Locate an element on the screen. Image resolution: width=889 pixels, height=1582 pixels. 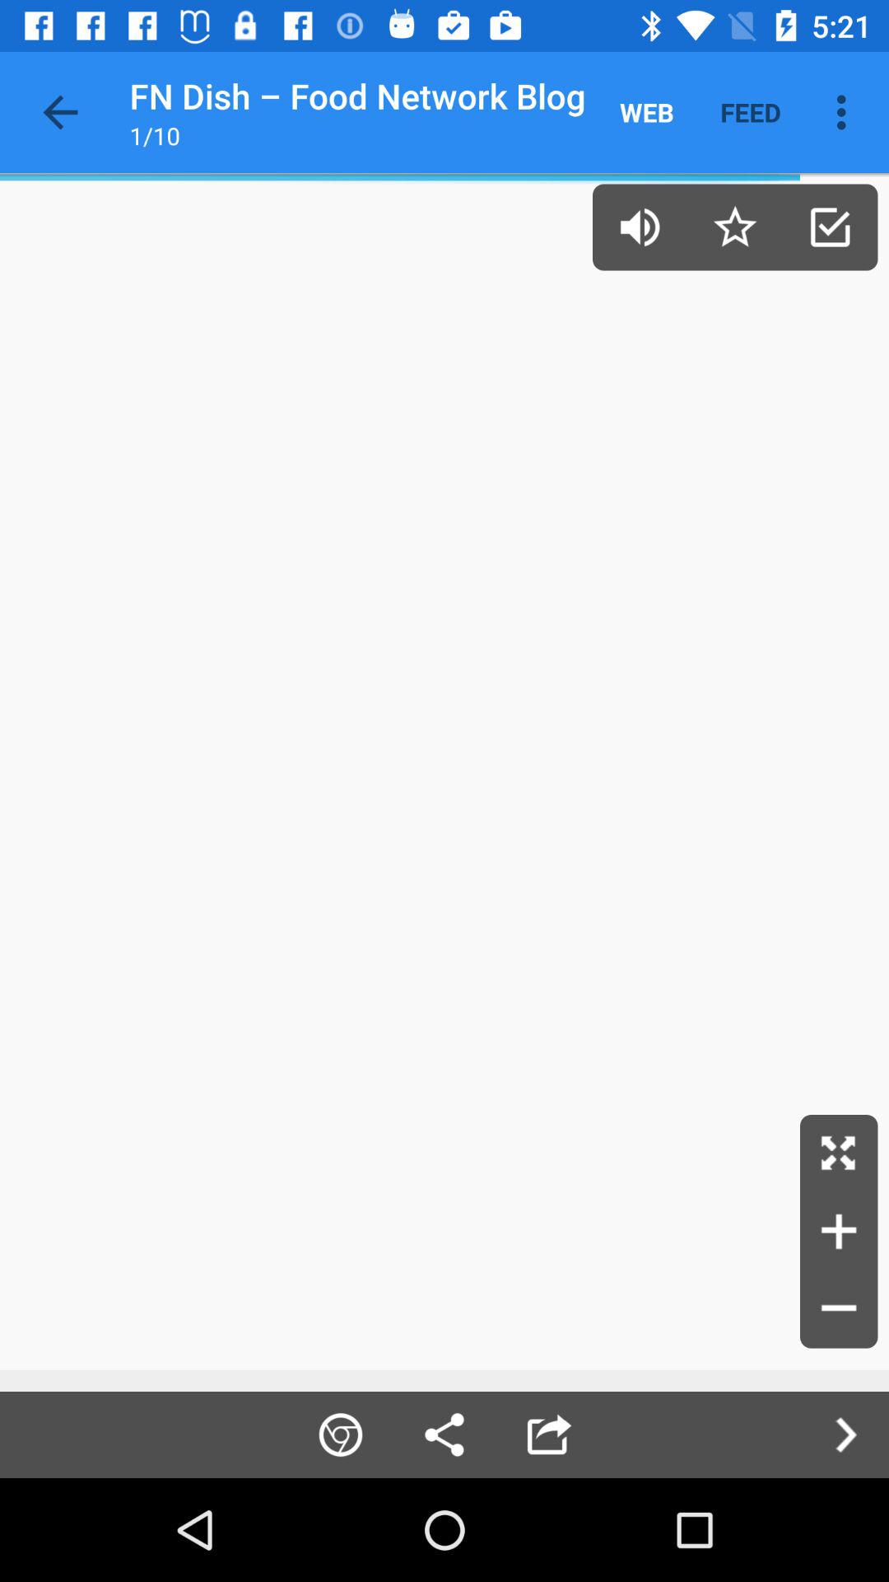
turn on the app next to fn dish food icon is located at coordinates (647, 112).